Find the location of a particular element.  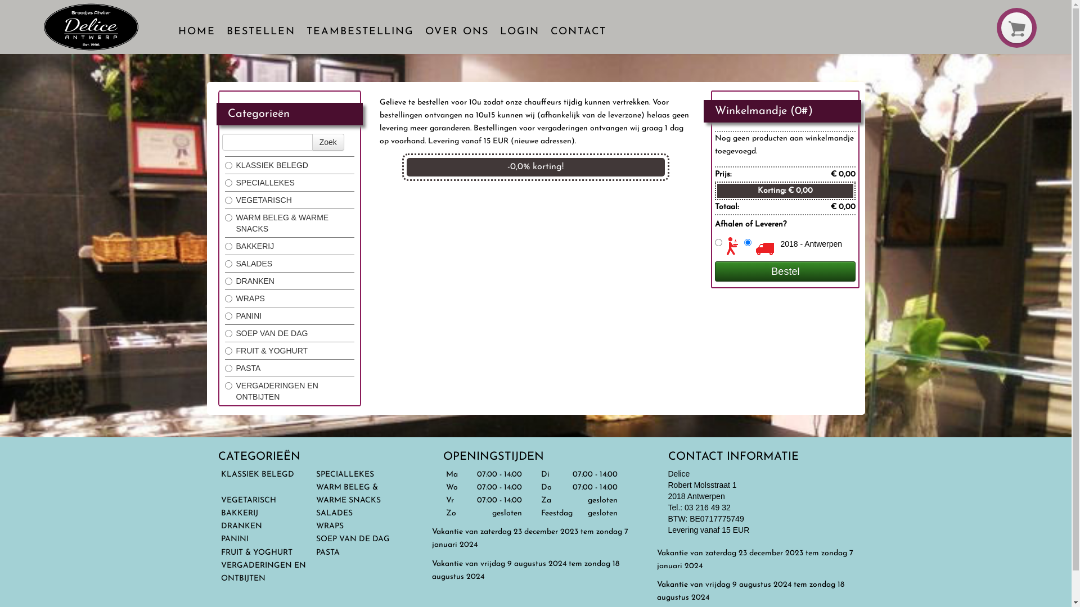

TEAMBESTELLING is located at coordinates (360, 32).